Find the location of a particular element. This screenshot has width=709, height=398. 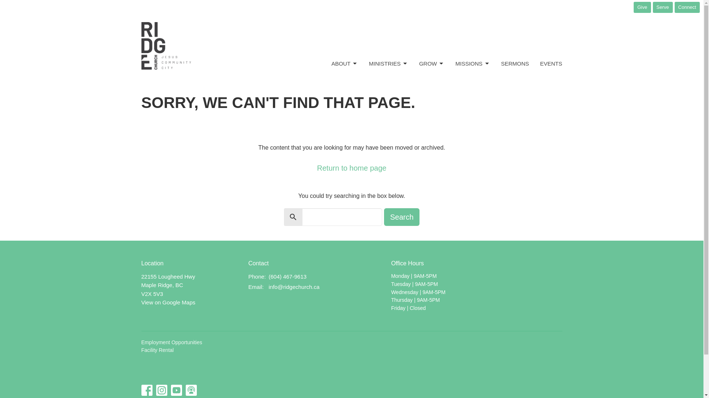

Return to home page is located at coordinates (352, 168).